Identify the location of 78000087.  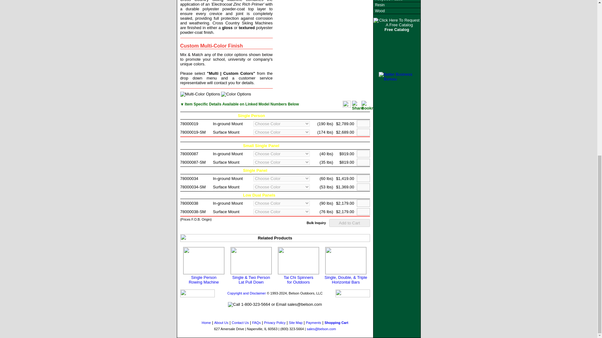
(316, 223).